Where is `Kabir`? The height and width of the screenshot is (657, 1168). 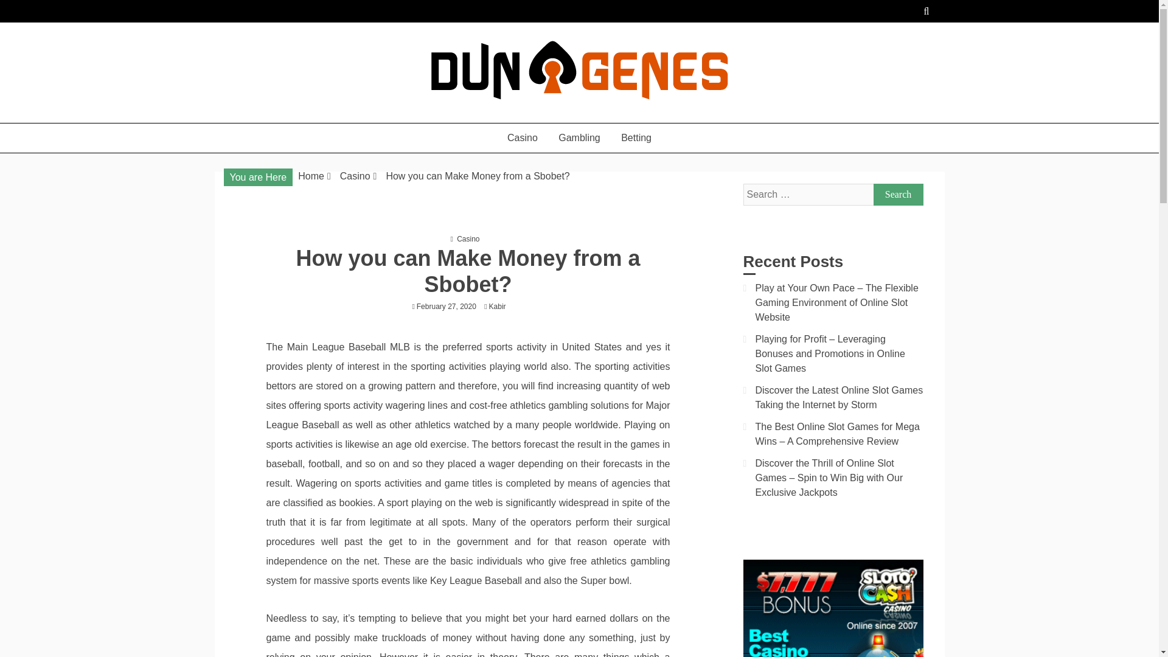
Kabir is located at coordinates (501, 306).